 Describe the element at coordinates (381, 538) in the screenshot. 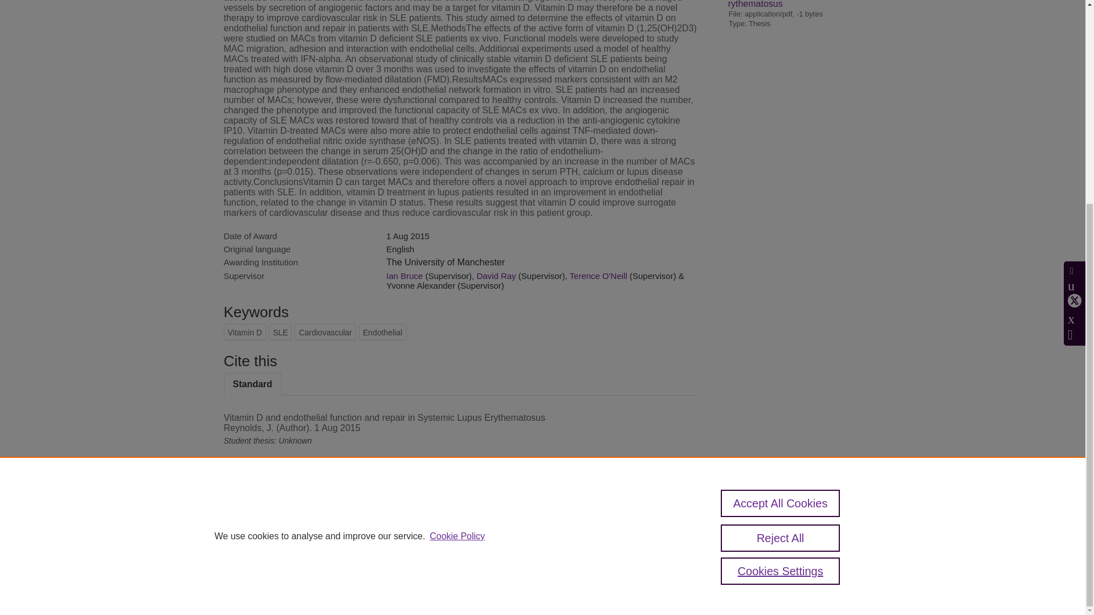

I see `Elsevier B.V.` at that location.